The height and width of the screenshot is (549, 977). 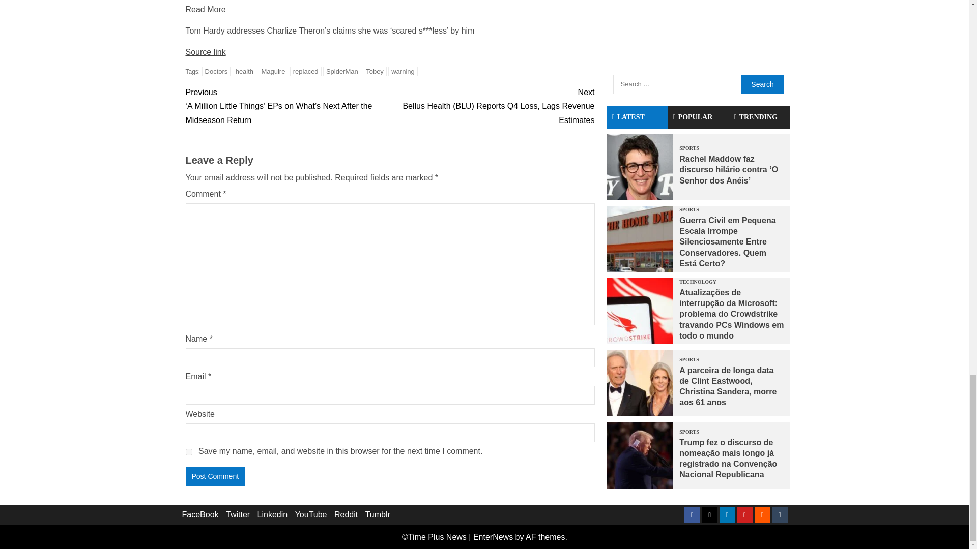 I want to click on replaced, so click(x=305, y=71).